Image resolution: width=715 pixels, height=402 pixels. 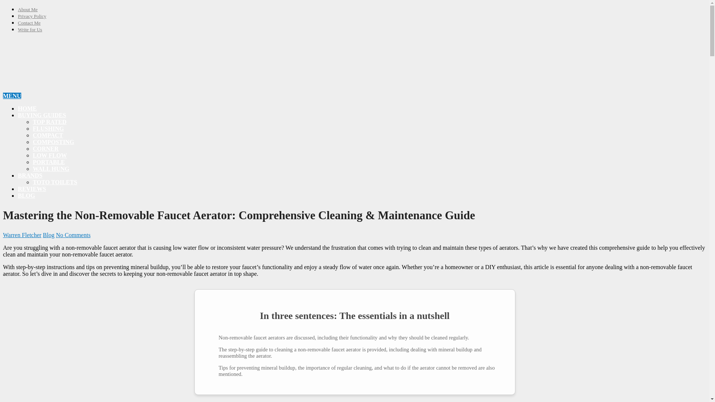 I want to click on Blog, so click(x=48, y=235).